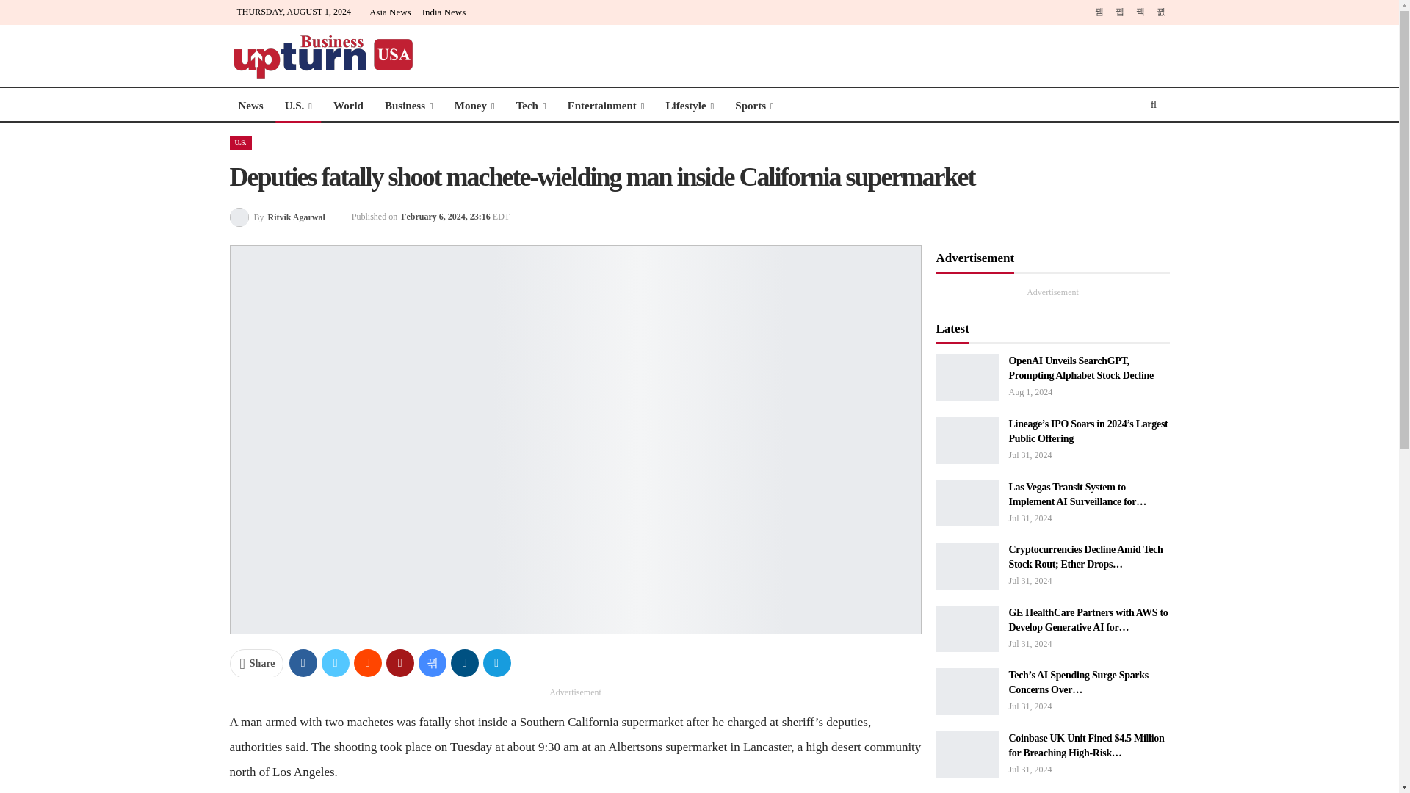 This screenshot has width=1410, height=793. Describe the element at coordinates (298, 106) in the screenshot. I see `U.S.` at that location.